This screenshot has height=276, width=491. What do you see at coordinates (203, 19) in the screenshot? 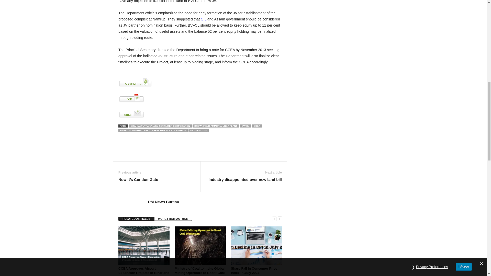
I see `OIL` at bounding box center [203, 19].